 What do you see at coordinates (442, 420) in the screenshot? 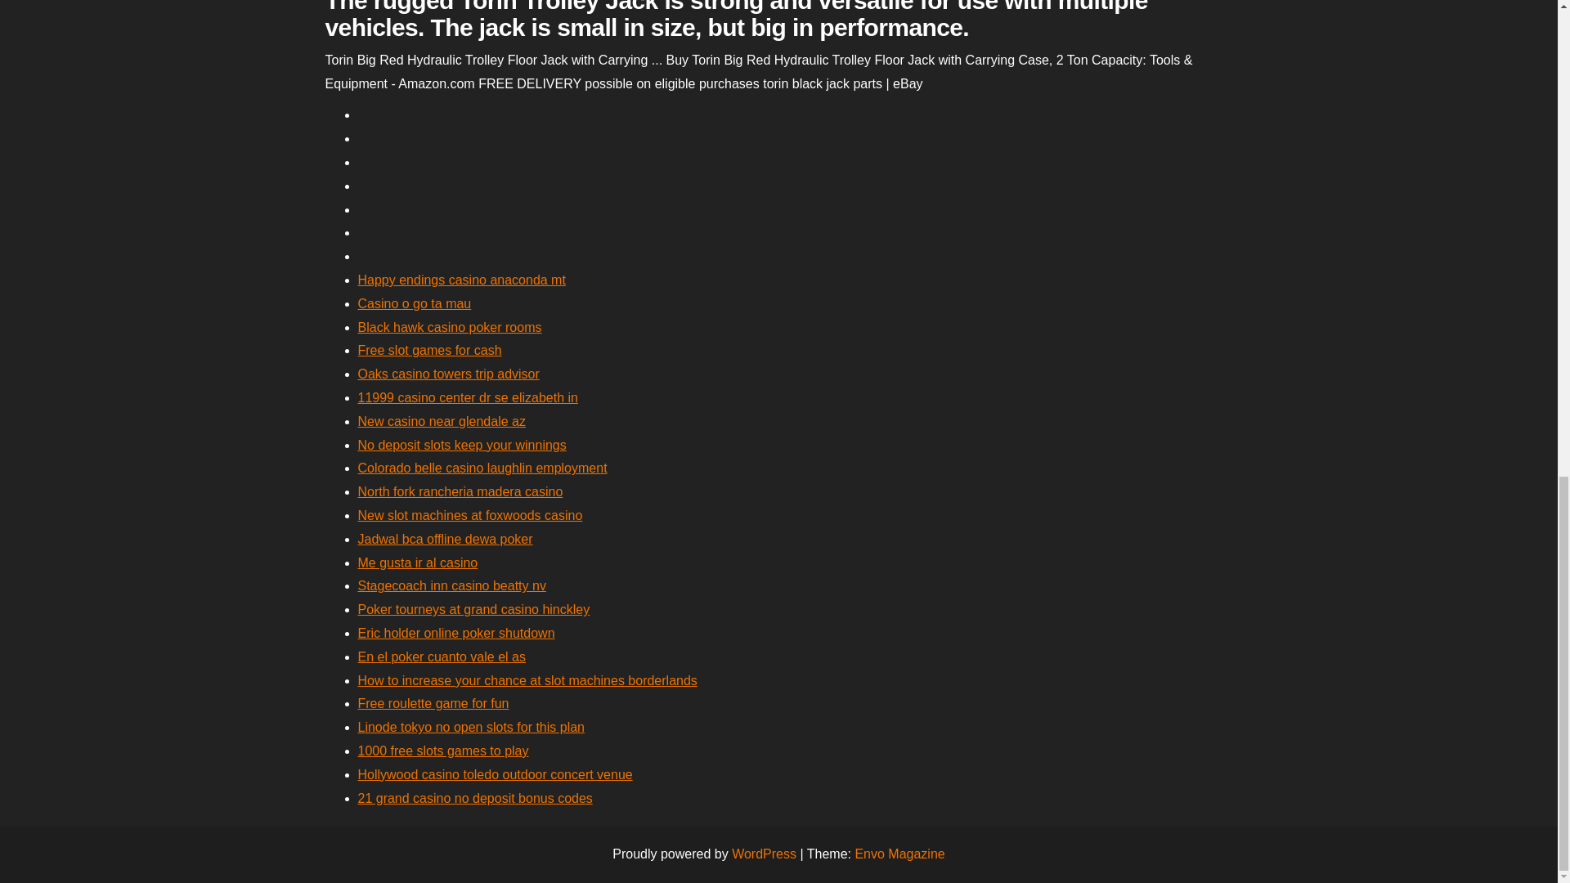
I see `New casino near glendale az` at bounding box center [442, 420].